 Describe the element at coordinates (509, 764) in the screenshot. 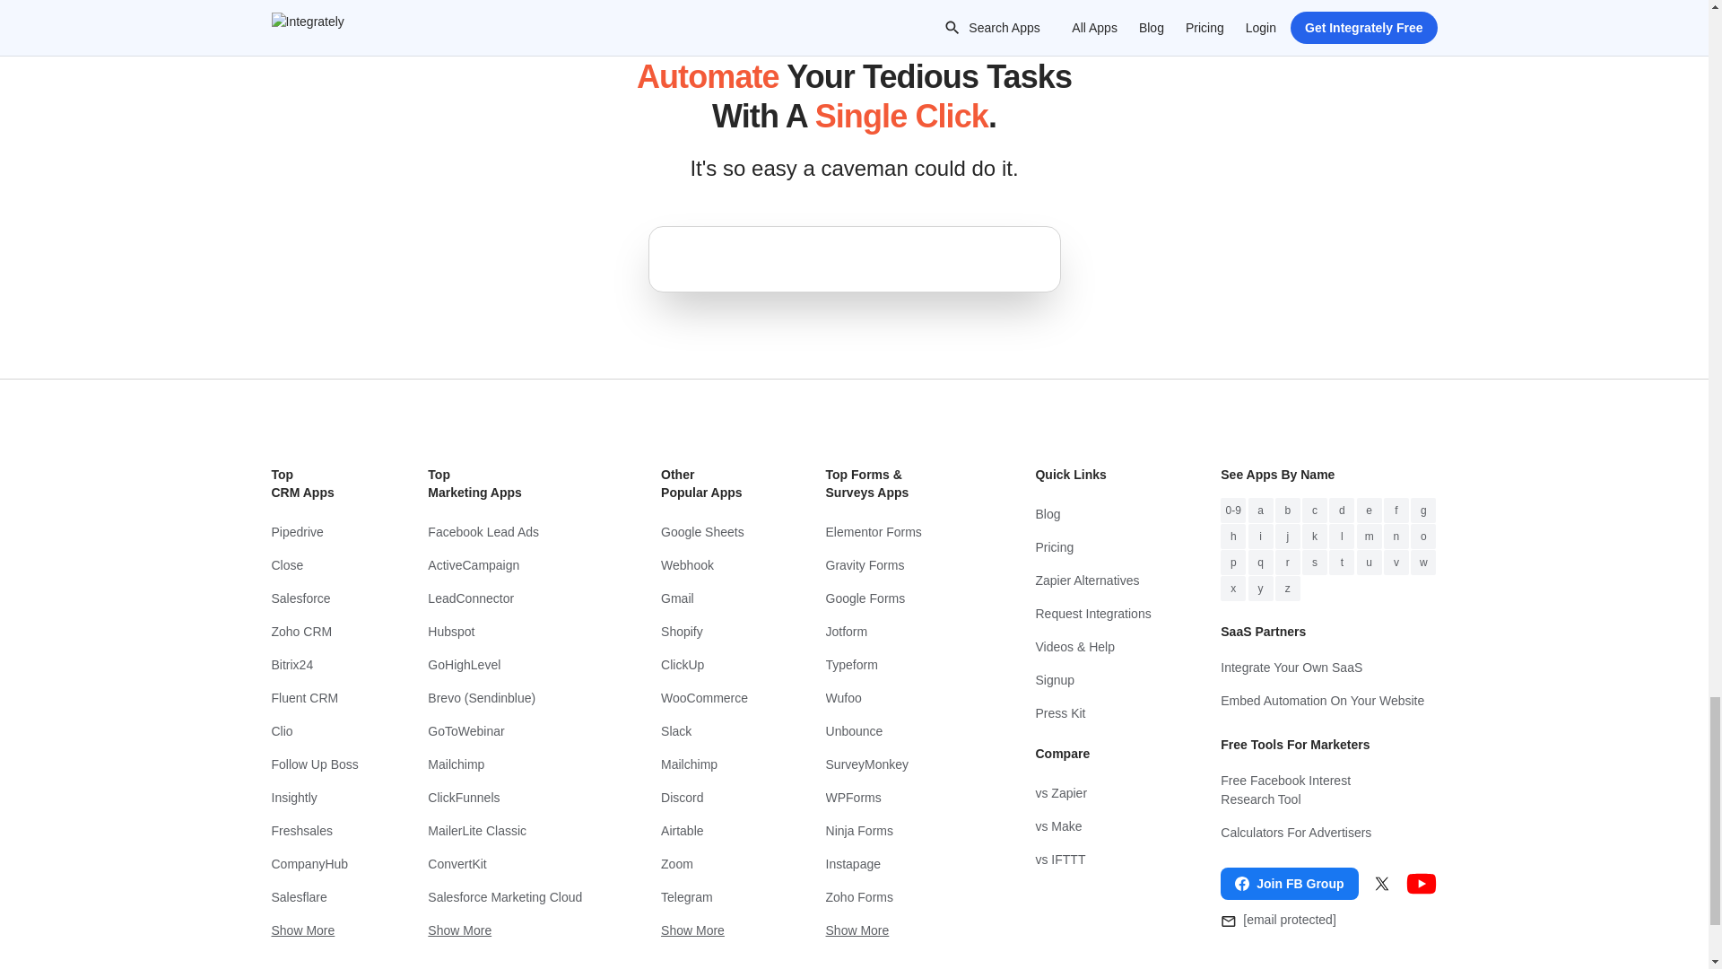

I see `Mailchimp` at that location.